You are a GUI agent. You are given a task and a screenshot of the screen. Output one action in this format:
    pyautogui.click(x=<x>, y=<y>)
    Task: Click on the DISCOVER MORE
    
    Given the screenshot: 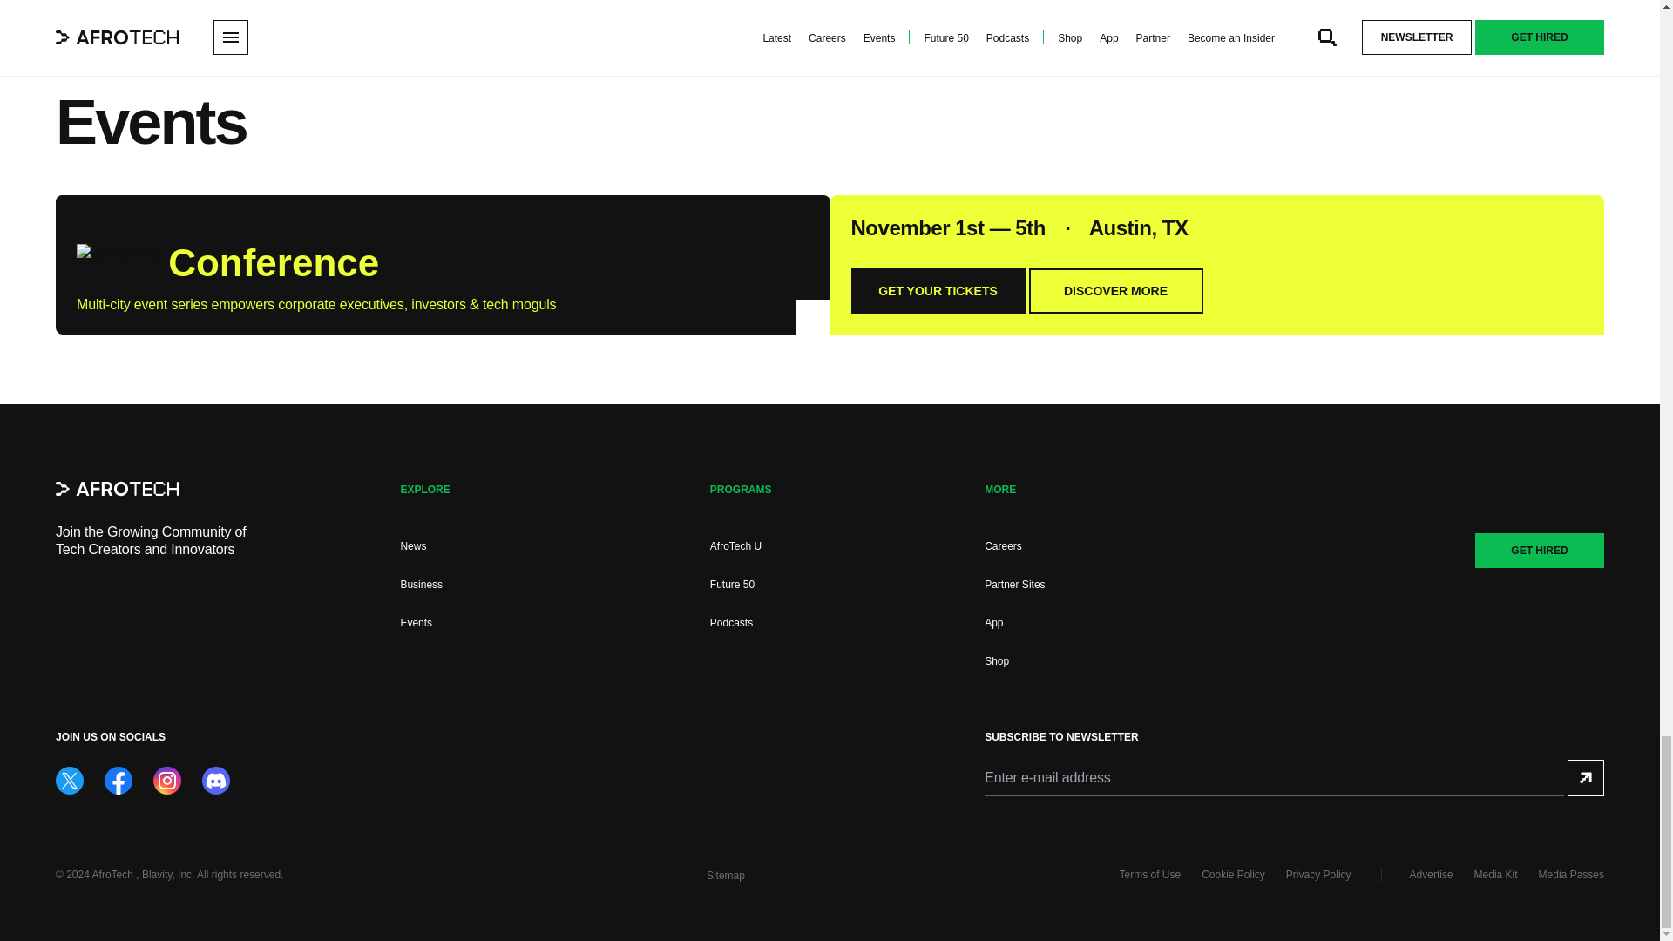 What is the action you would take?
    pyautogui.click(x=1115, y=290)
    